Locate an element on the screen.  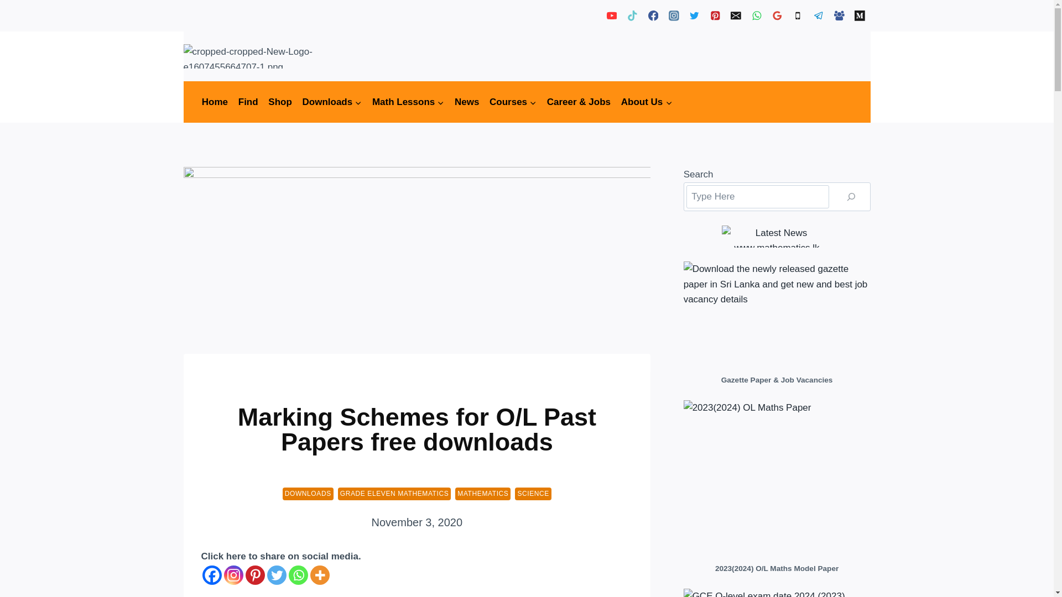
Whatsapp is located at coordinates (298, 575).